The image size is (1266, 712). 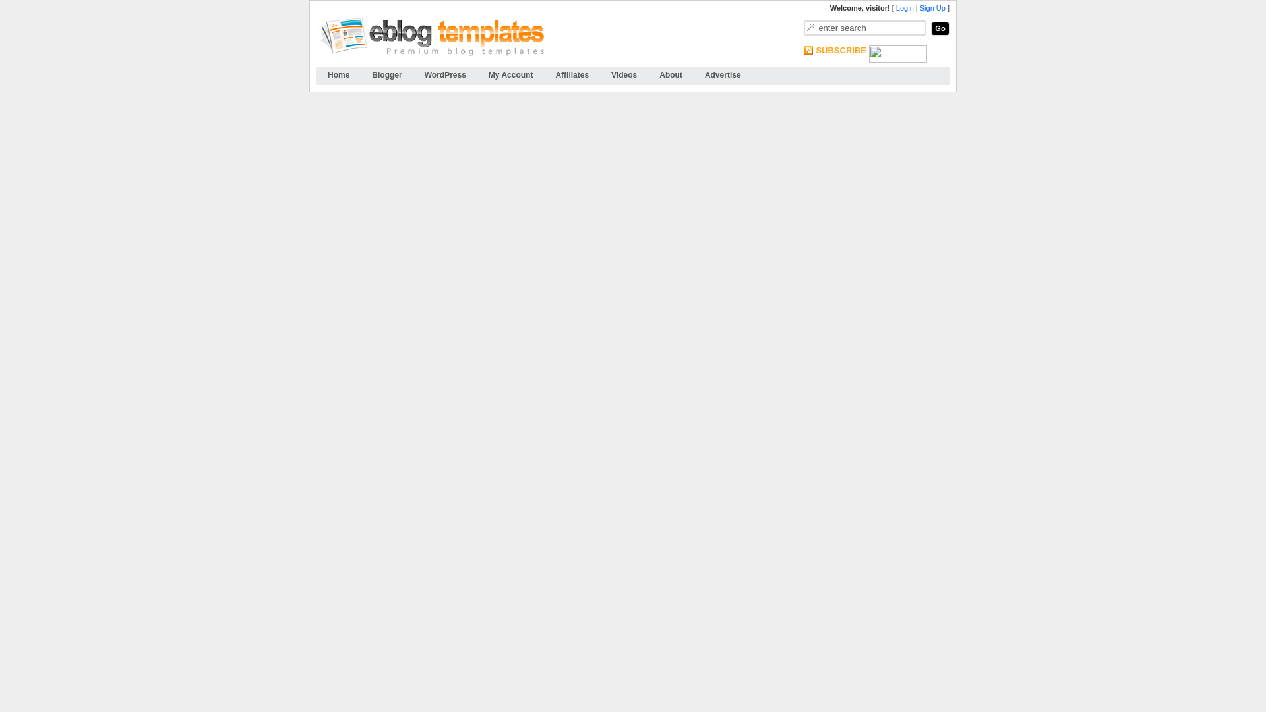 What do you see at coordinates (624, 75) in the screenshot?
I see `Videos` at bounding box center [624, 75].